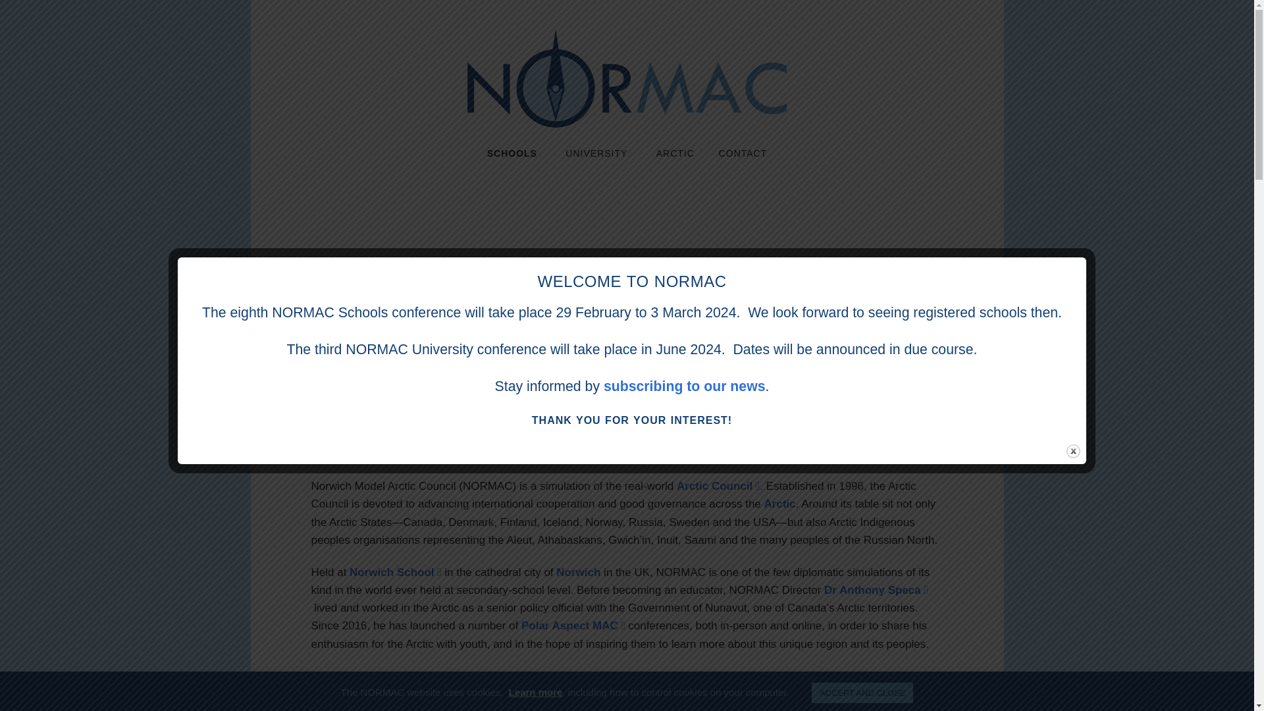  What do you see at coordinates (598, 153) in the screenshot?
I see `UNIVERSITY` at bounding box center [598, 153].